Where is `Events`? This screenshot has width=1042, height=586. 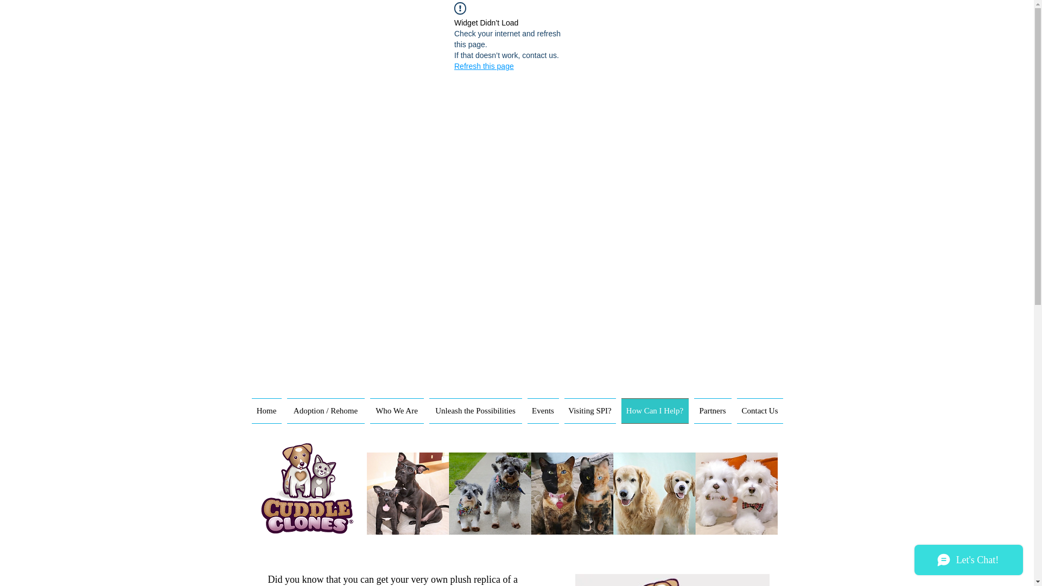 Events is located at coordinates (543, 411).